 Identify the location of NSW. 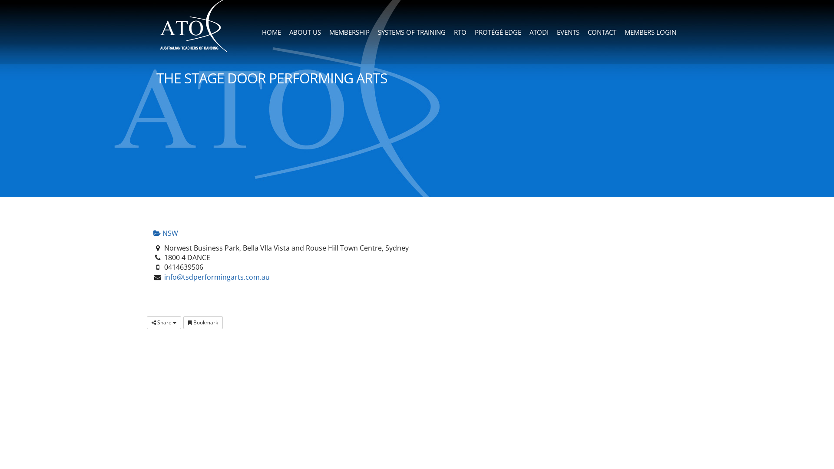
(166, 233).